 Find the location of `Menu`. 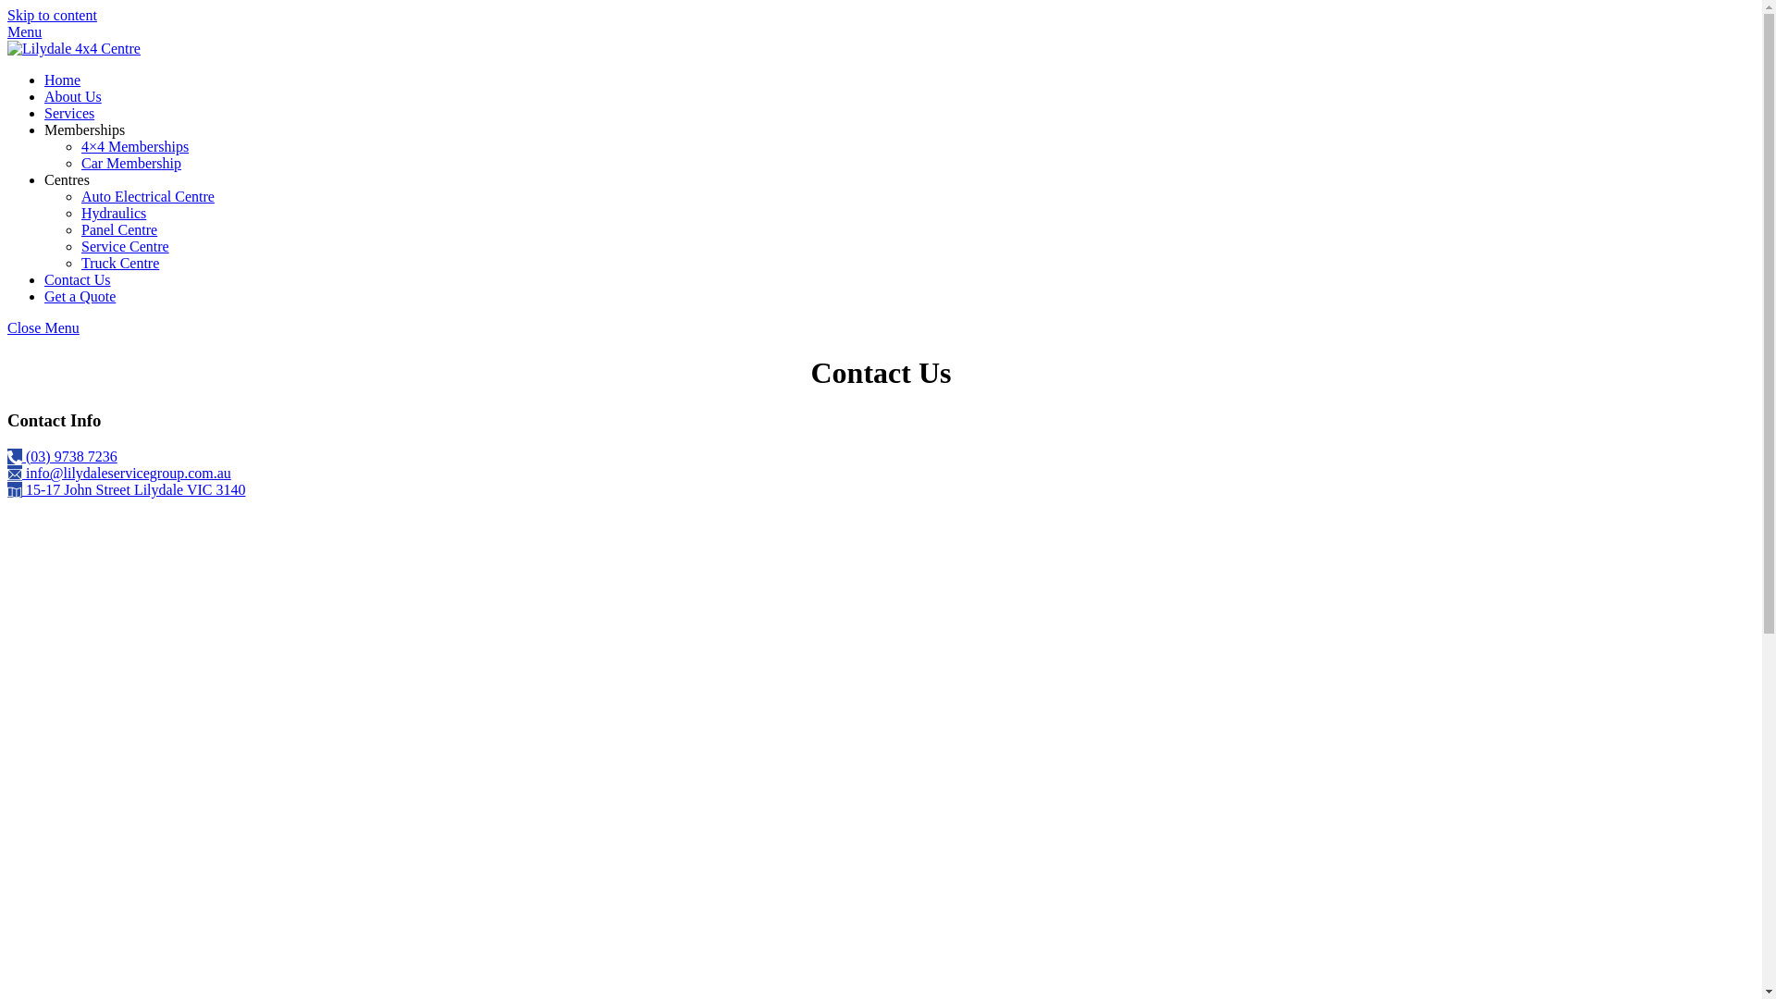

Menu is located at coordinates (24, 31).